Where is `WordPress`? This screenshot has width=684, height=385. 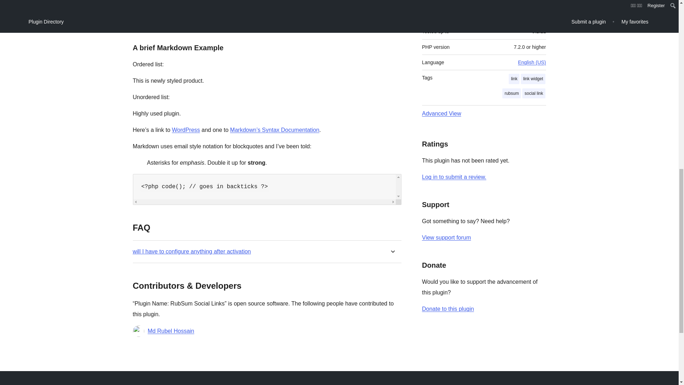
WordPress is located at coordinates (185, 130).